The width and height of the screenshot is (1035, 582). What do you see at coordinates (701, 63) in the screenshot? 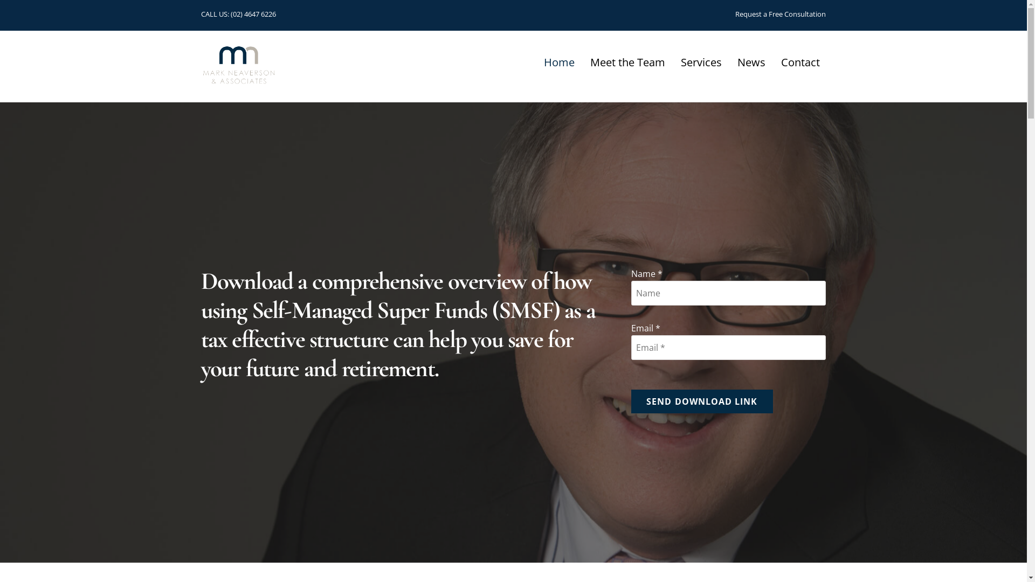
I see `Services` at bounding box center [701, 63].